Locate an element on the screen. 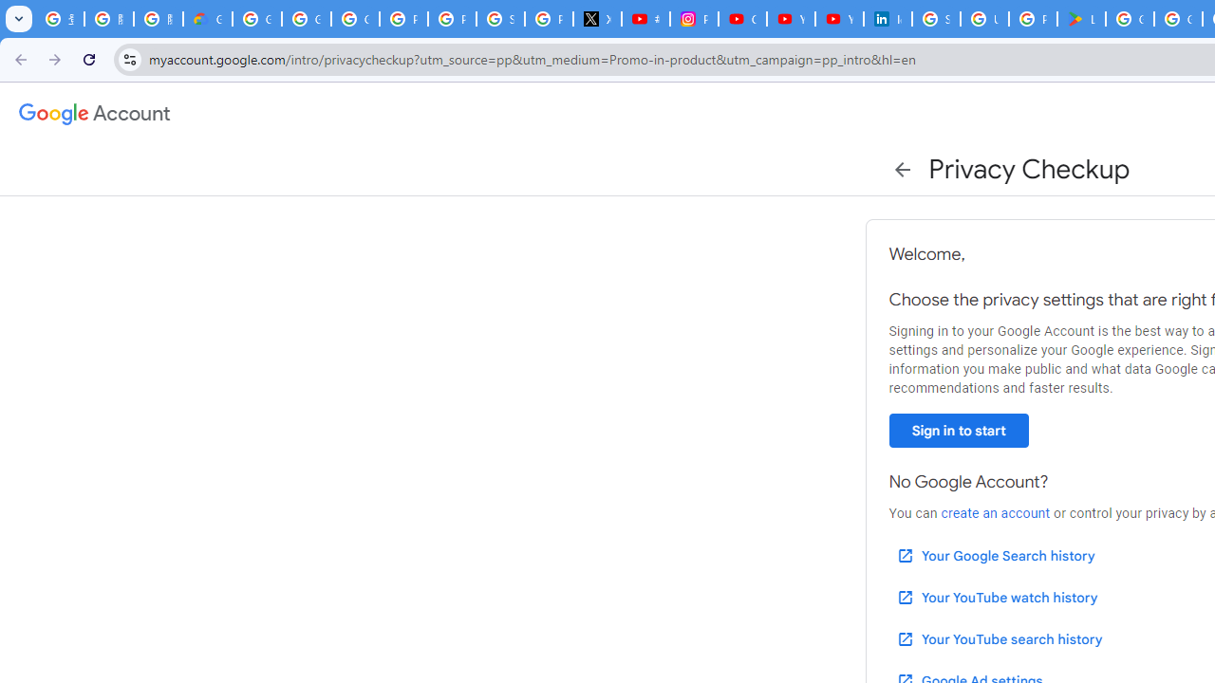 The height and width of the screenshot is (683, 1215). Last Shelter: Survival - Apps on Google Play is located at coordinates (1080, 19).